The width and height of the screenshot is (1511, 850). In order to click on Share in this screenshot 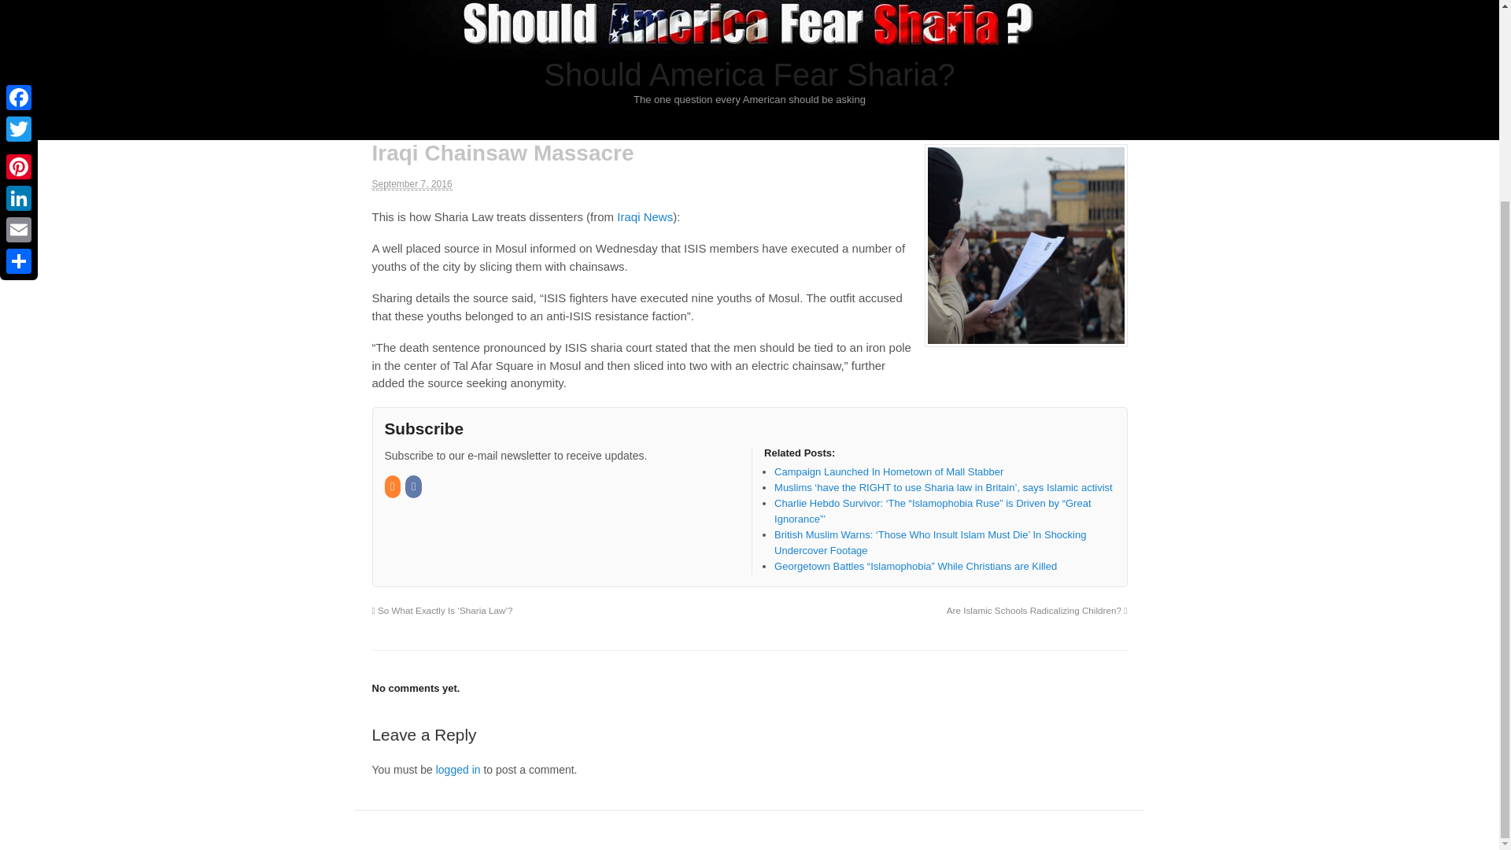, I will do `click(19, 13)`.